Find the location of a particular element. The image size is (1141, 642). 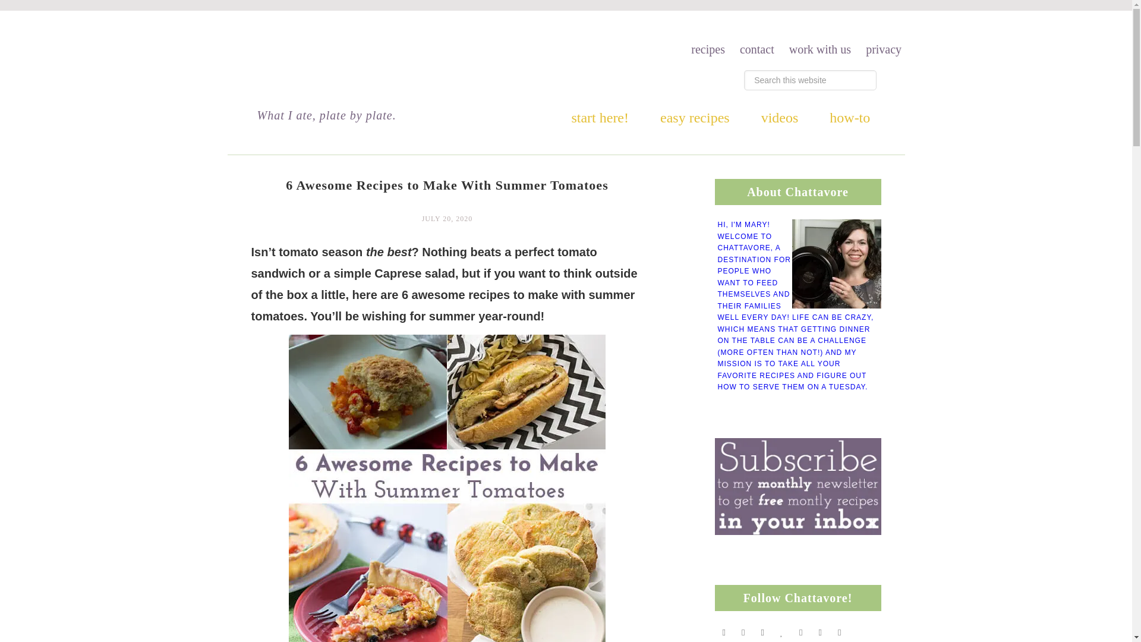

Subscribe is located at coordinates (839, 632).